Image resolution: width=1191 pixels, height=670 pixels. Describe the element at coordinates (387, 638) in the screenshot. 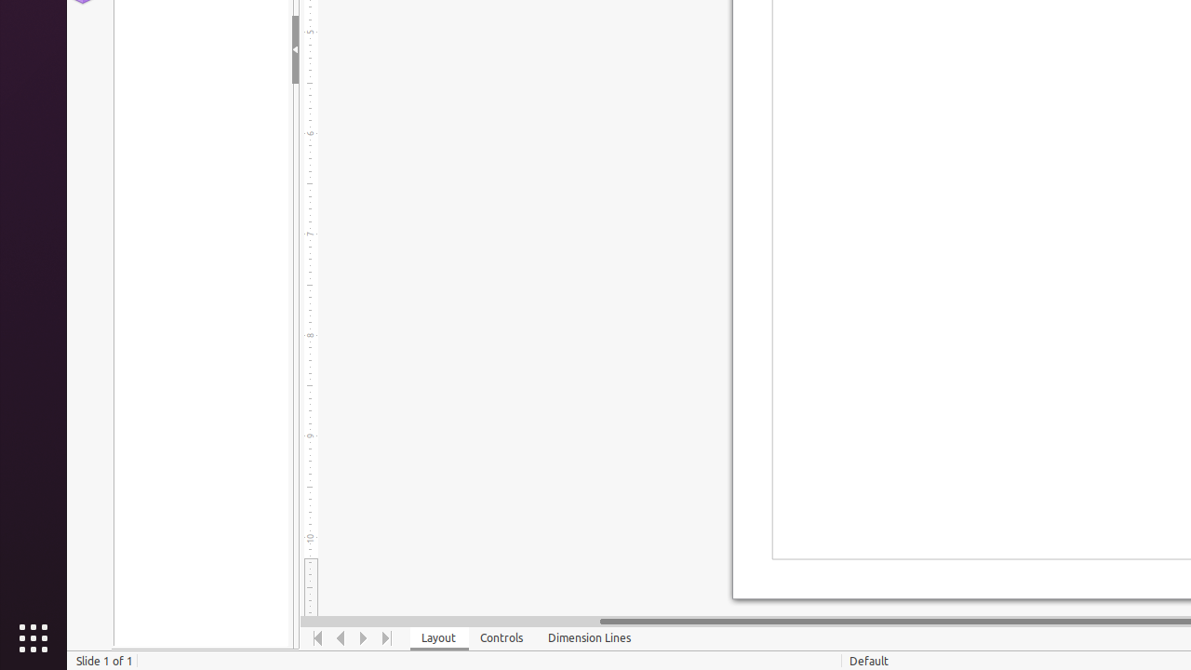

I see `Move To End` at that location.